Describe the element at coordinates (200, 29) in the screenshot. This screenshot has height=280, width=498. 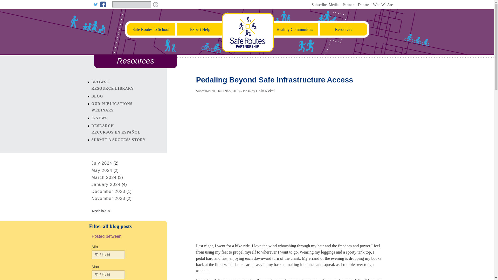
I see `Expert Help` at that location.